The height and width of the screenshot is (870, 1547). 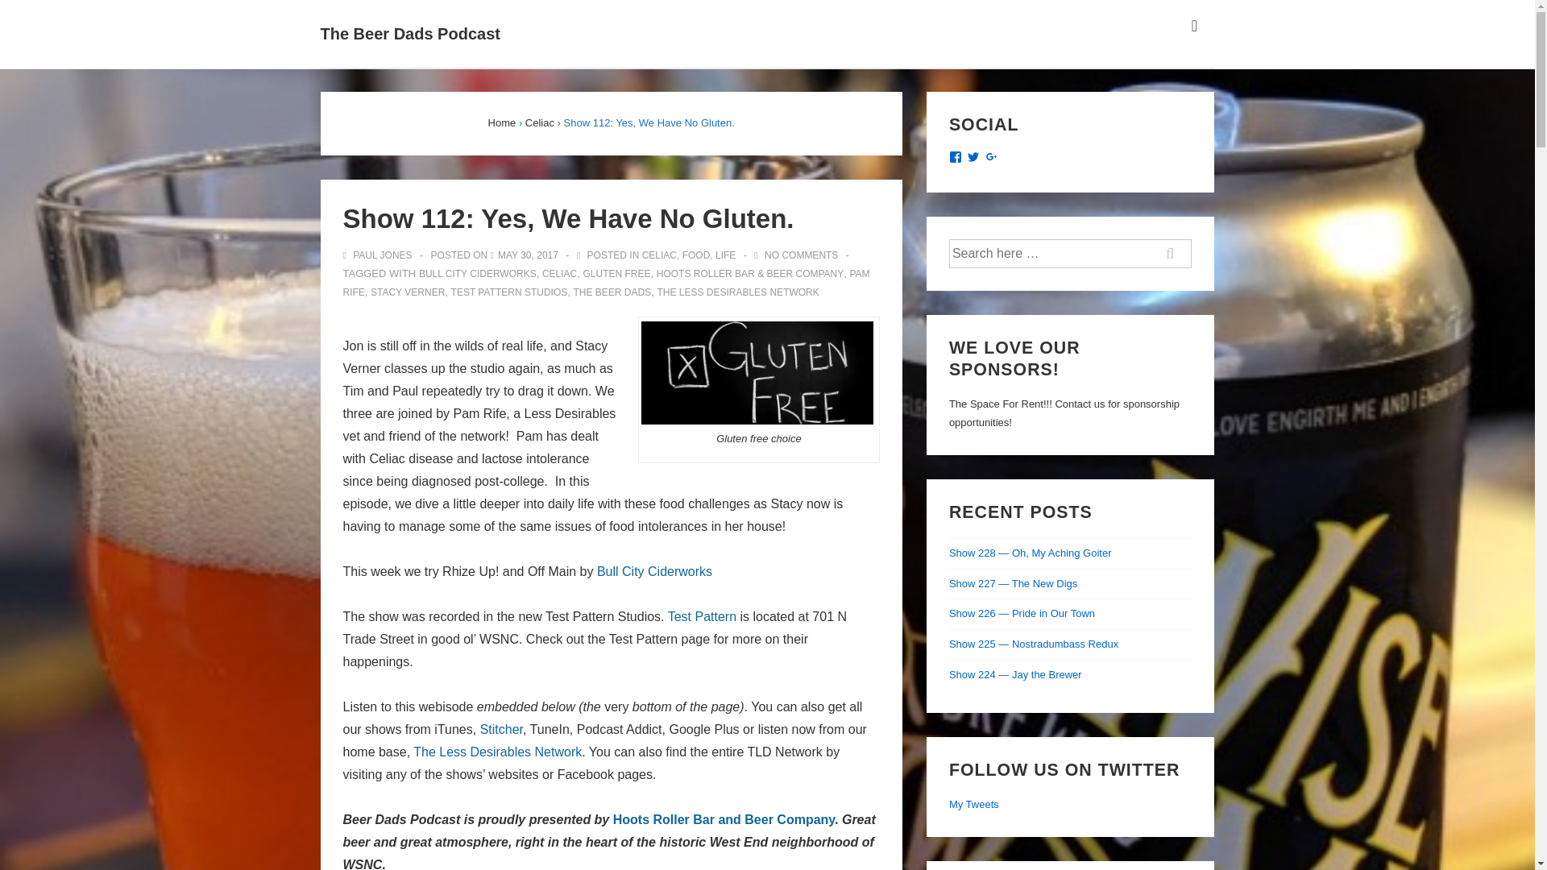 What do you see at coordinates (617, 273) in the screenshot?
I see `GLUTEN FREE` at bounding box center [617, 273].